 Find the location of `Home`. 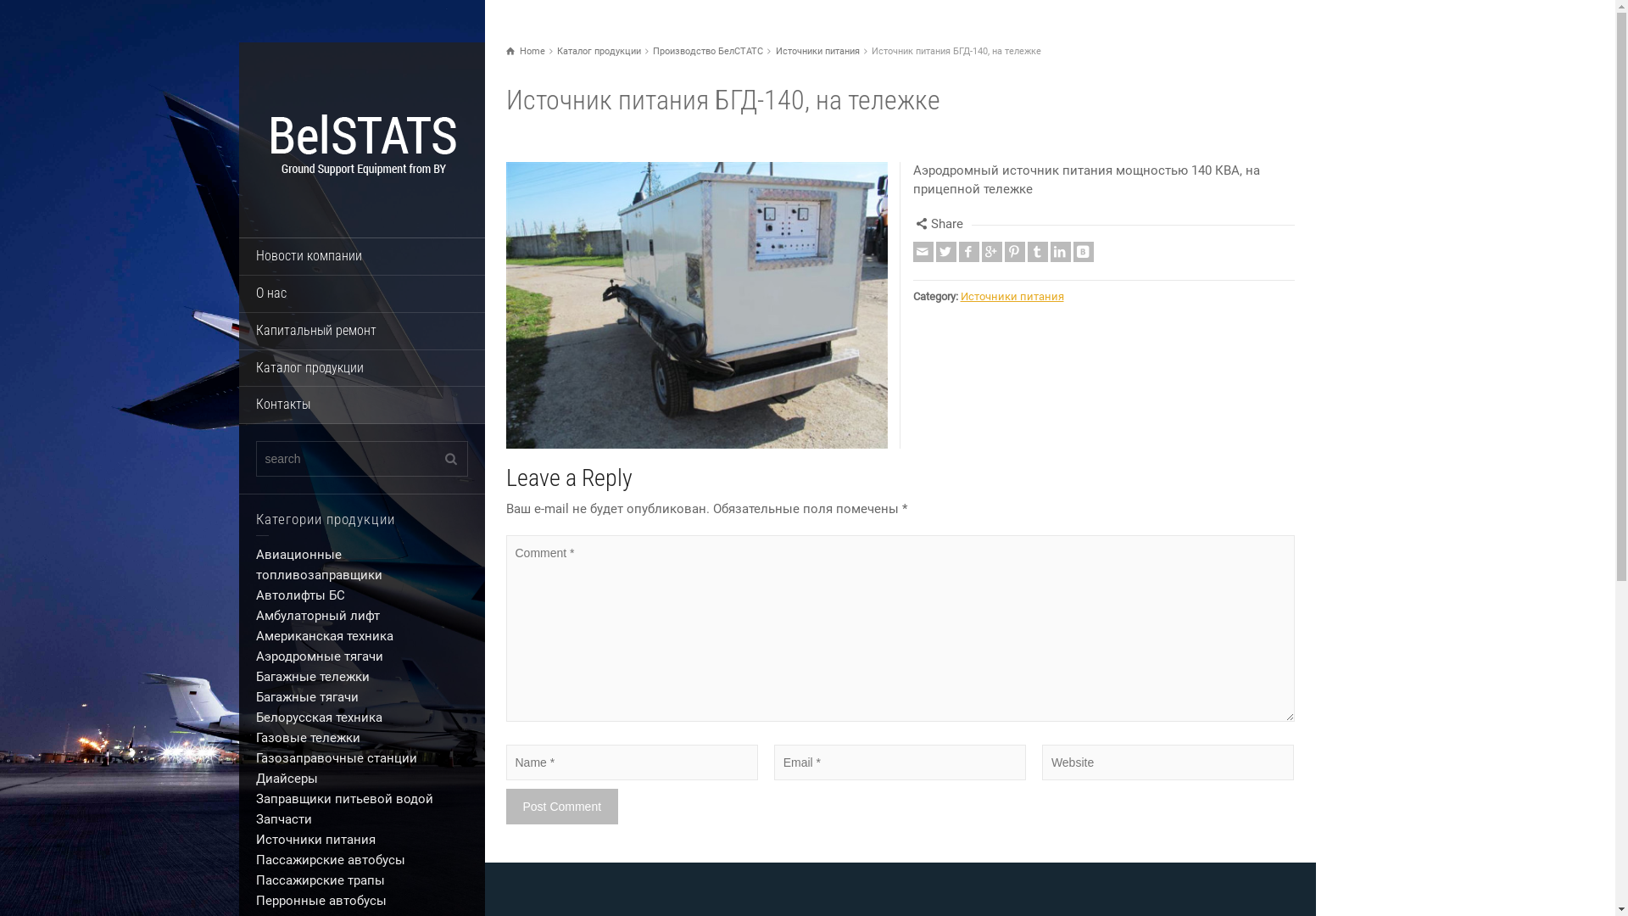

Home is located at coordinates (525, 51).